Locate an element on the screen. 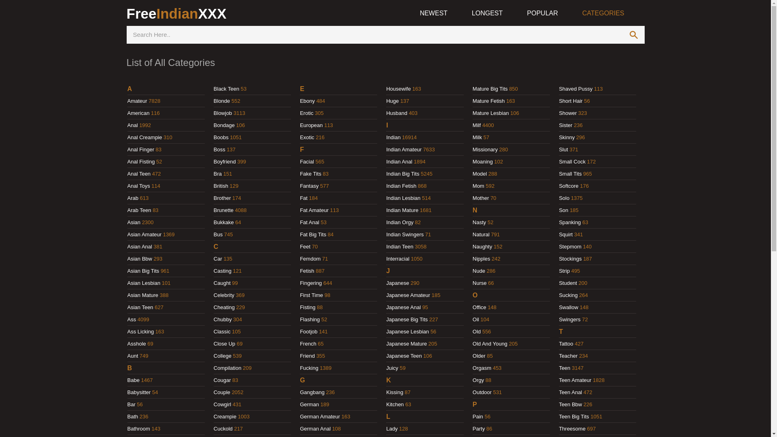 Image resolution: width=777 pixels, height=437 pixels. Friend is located at coordinates (308, 356).